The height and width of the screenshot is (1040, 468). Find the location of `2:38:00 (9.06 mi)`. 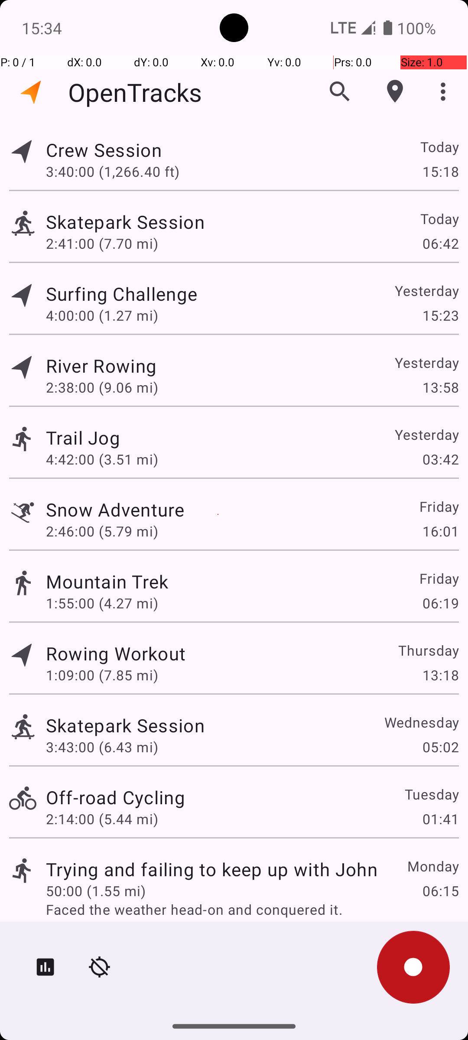

2:38:00 (9.06 mi) is located at coordinates (102, 387).